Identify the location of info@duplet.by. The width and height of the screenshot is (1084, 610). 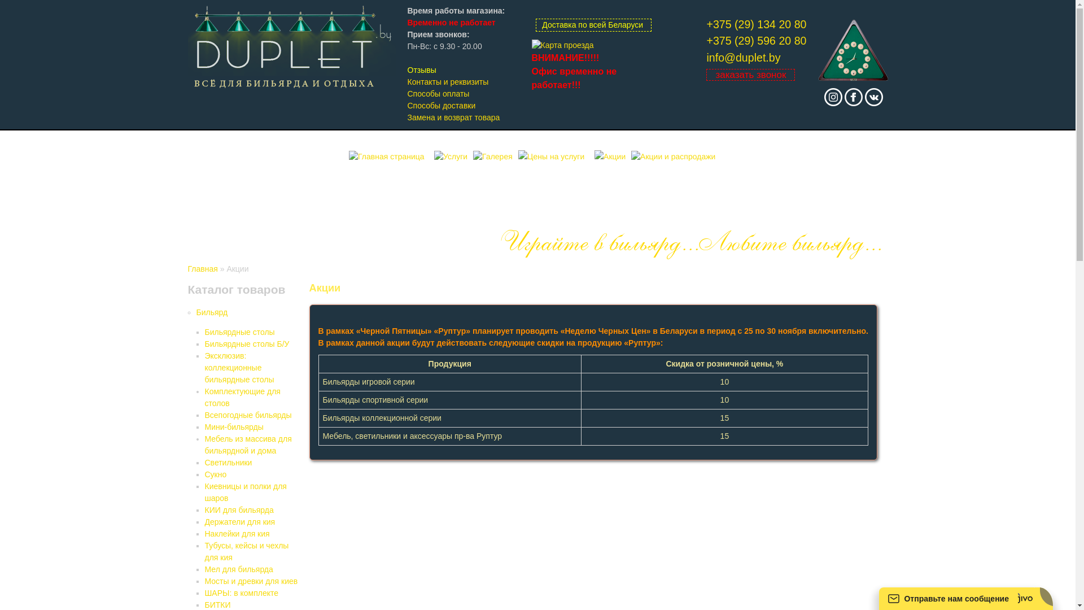
(743, 58).